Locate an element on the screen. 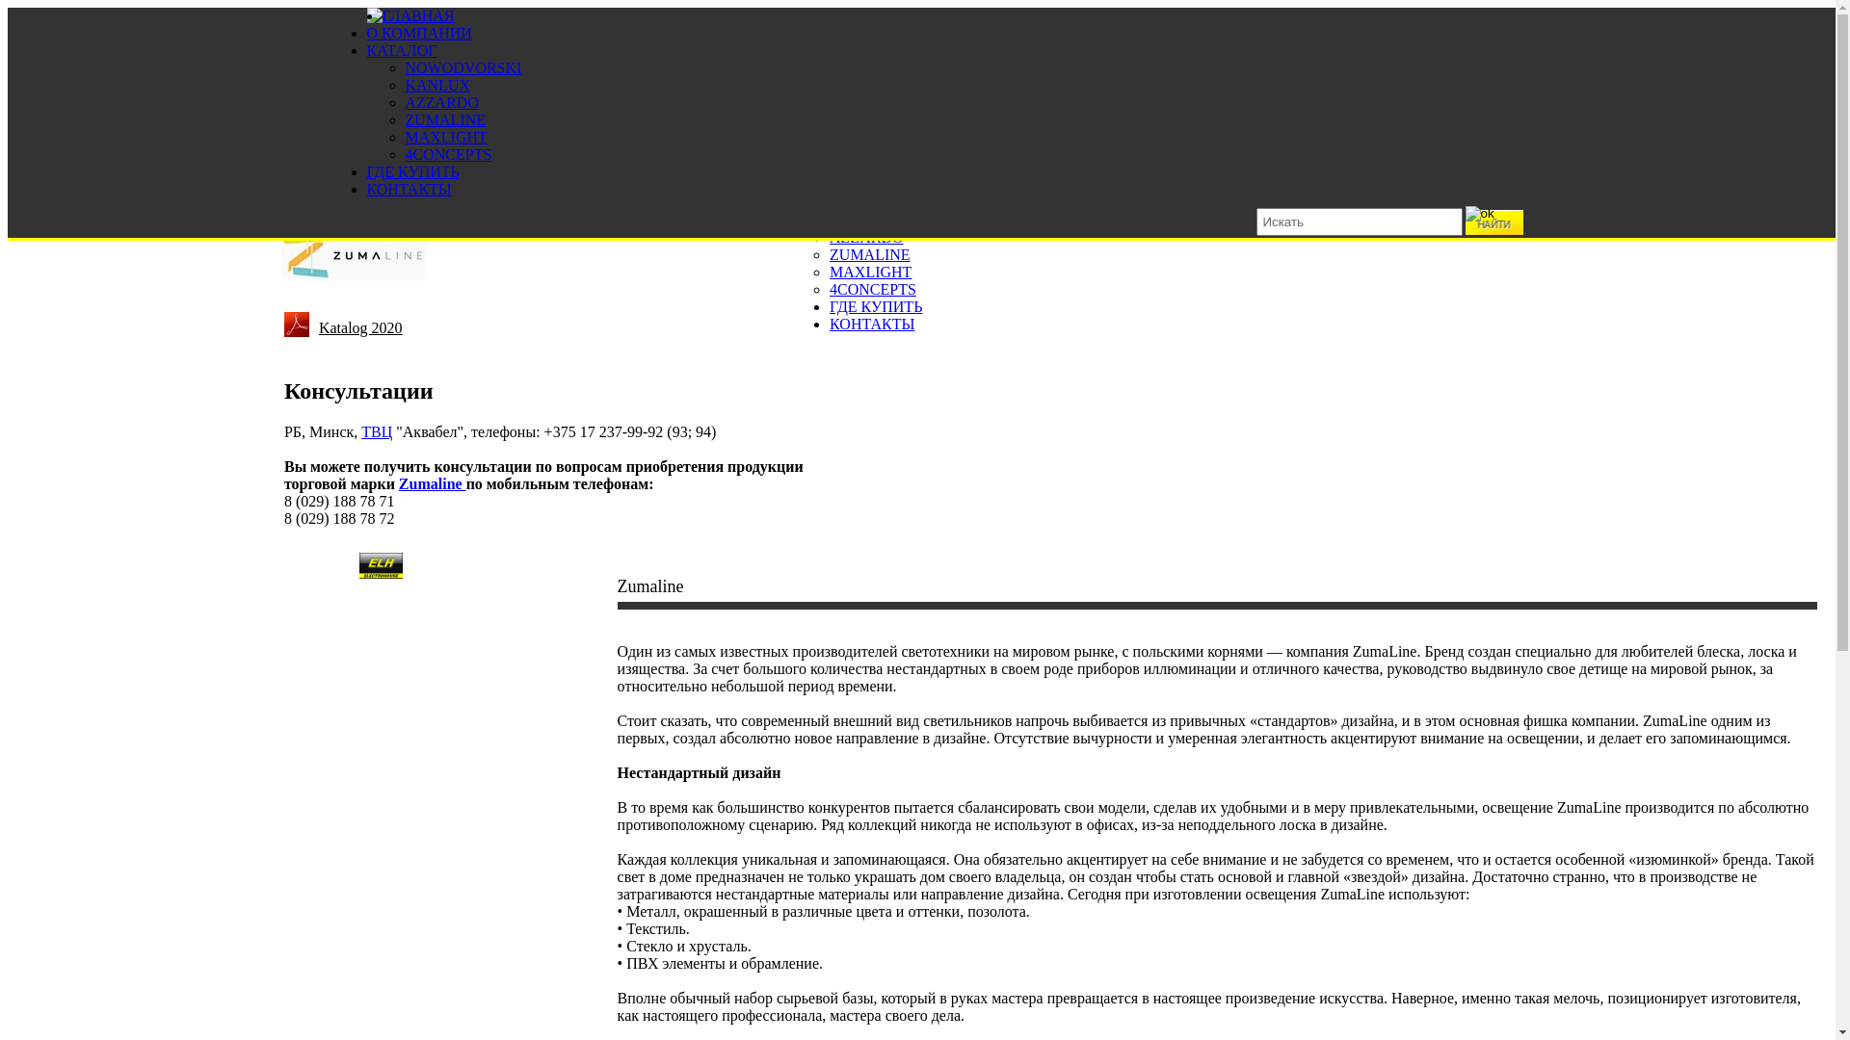 This screenshot has height=1040, width=1850. KANLUX is located at coordinates (437, 85).